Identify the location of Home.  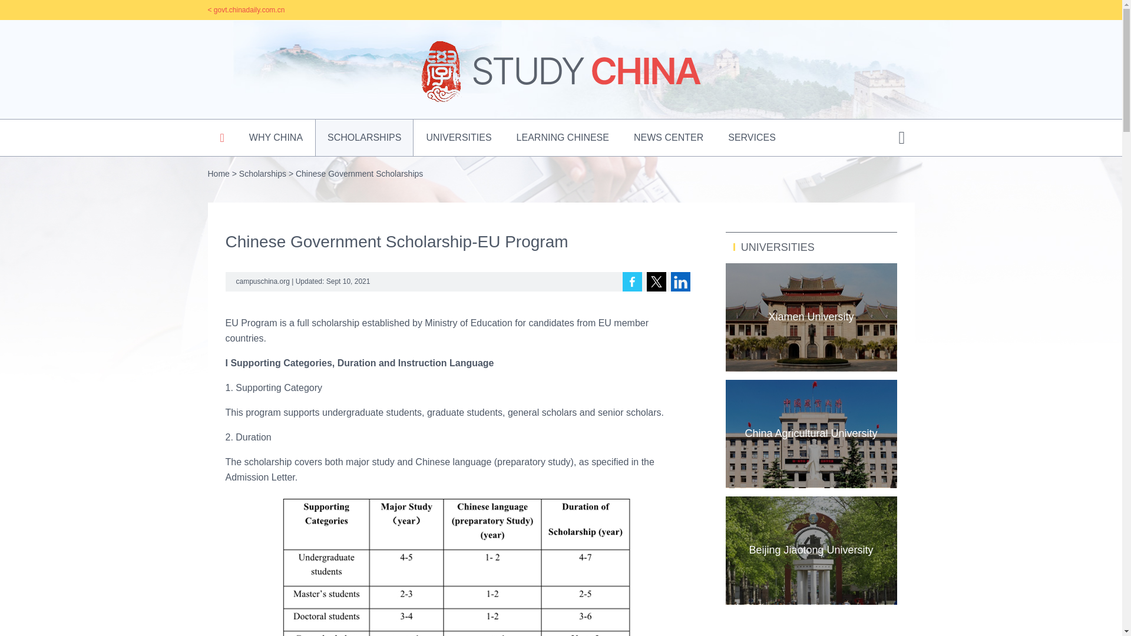
(218, 174).